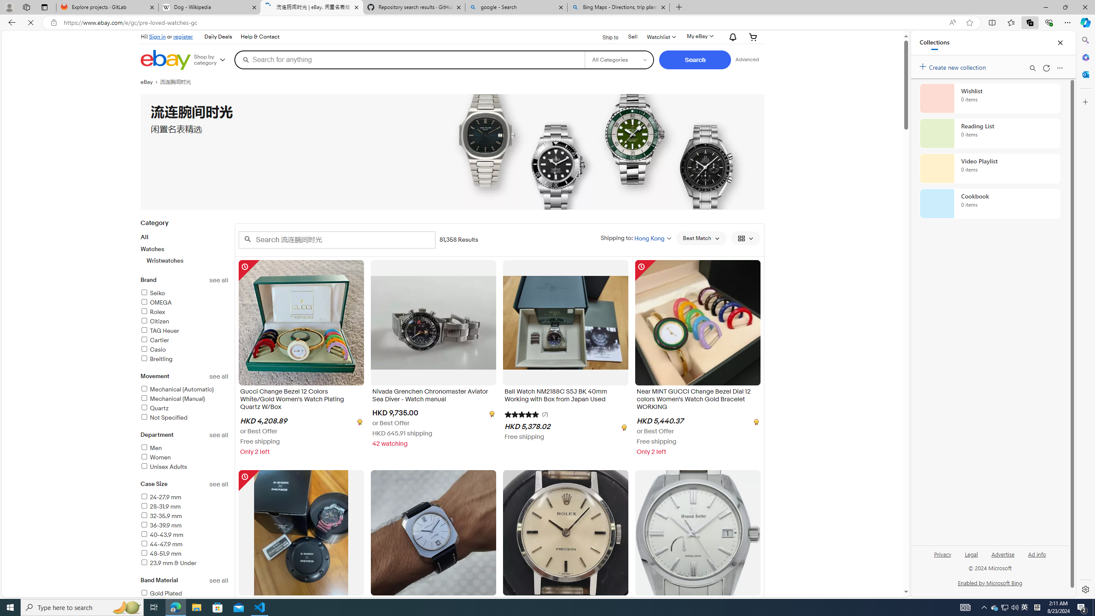 The image size is (1095, 616). What do you see at coordinates (990, 133) in the screenshot?
I see `Reading List collection, 0 items` at bounding box center [990, 133].